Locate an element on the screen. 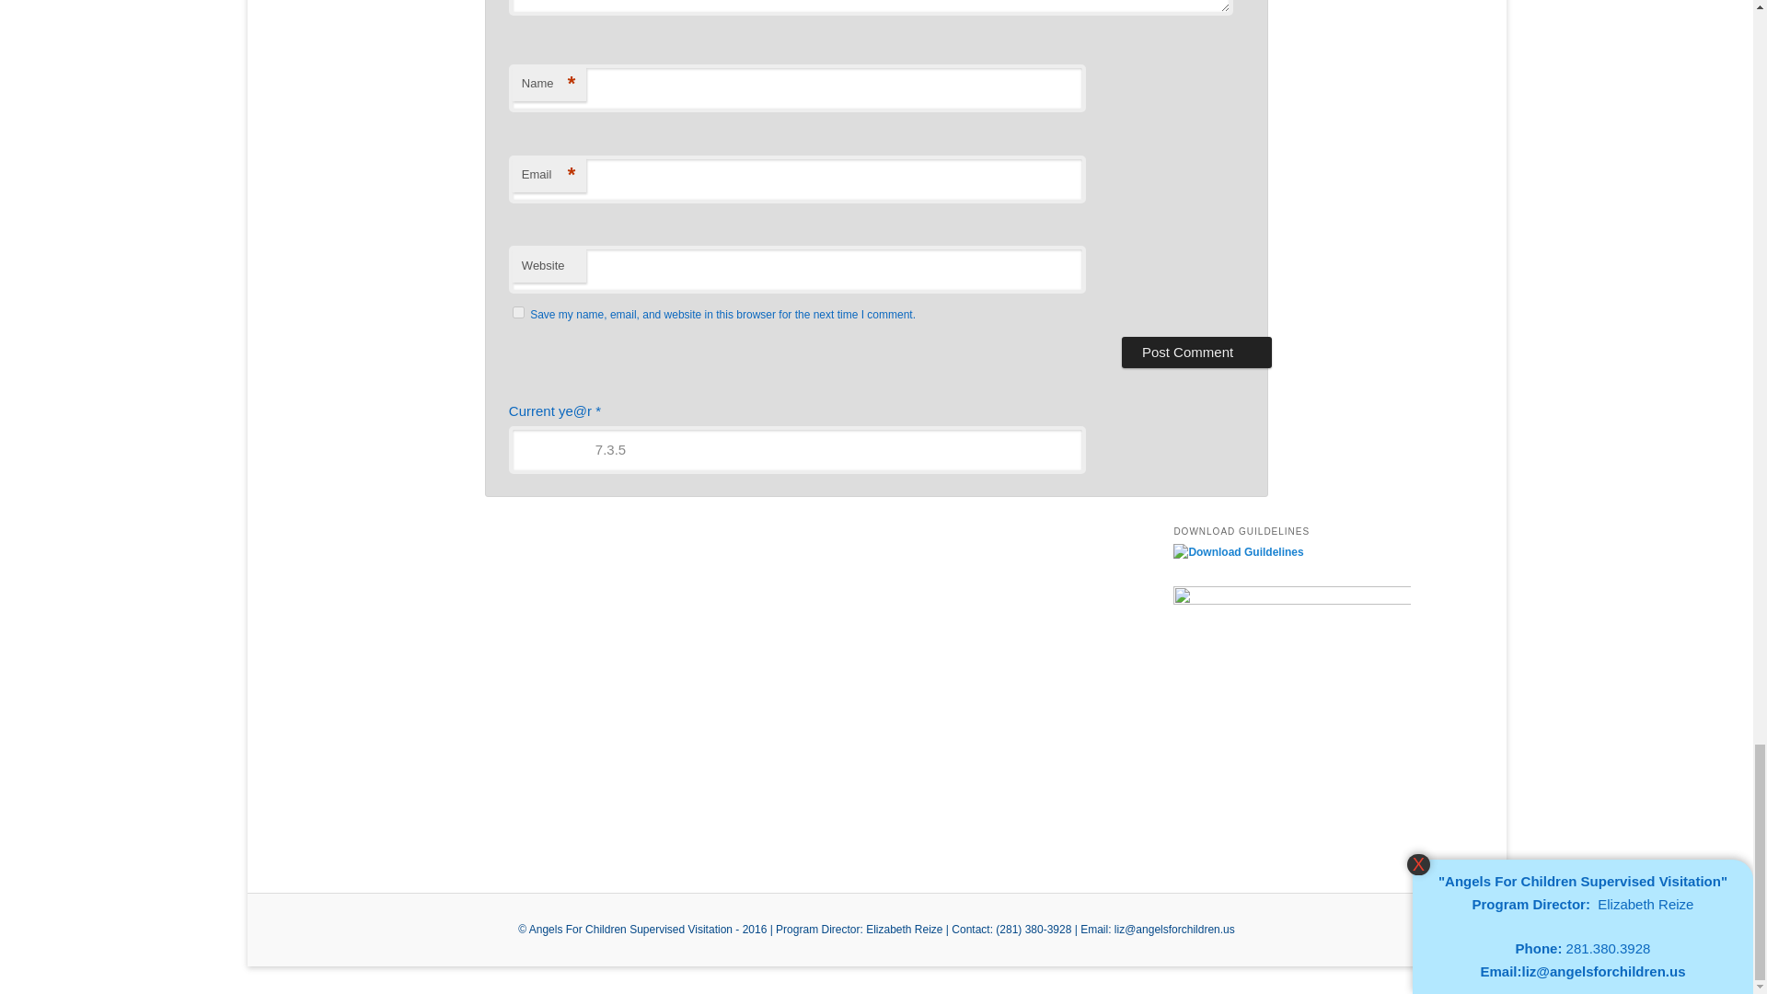 This screenshot has width=1767, height=994. yes is located at coordinates (518, 311).